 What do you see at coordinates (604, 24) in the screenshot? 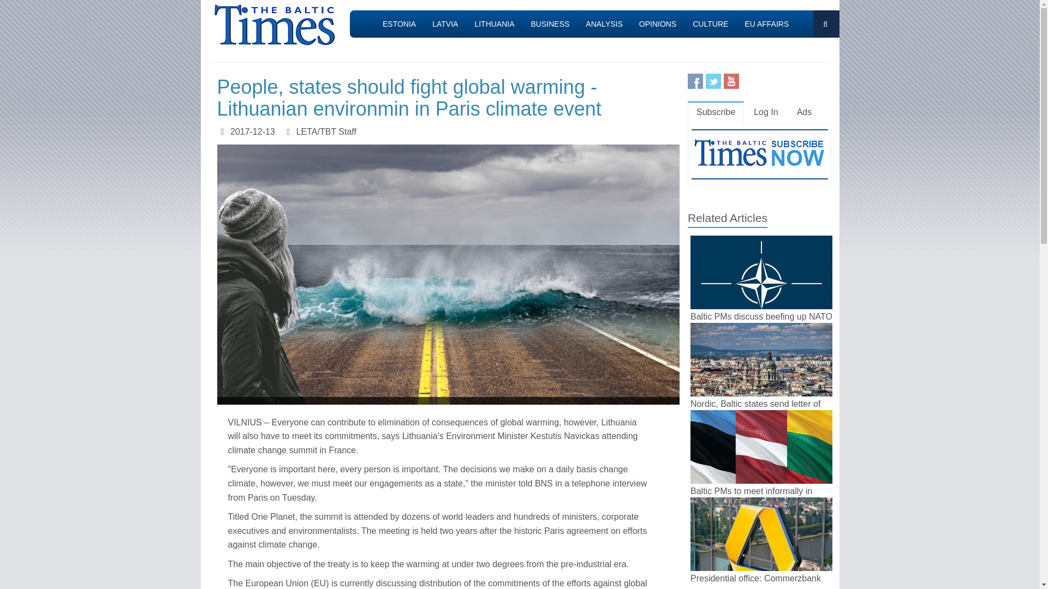
I see `ANALYSIS` at bounding box center [604, 24].